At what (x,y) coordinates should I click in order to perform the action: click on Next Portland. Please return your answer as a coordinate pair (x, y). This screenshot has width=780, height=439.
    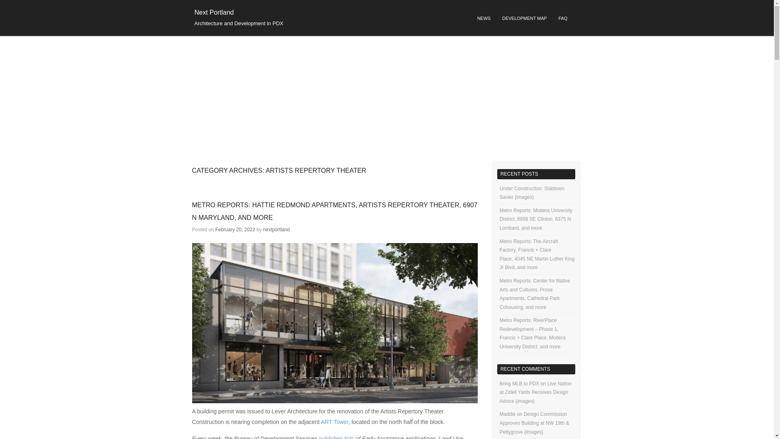
    Looking at the image, I should click on (214, 12).